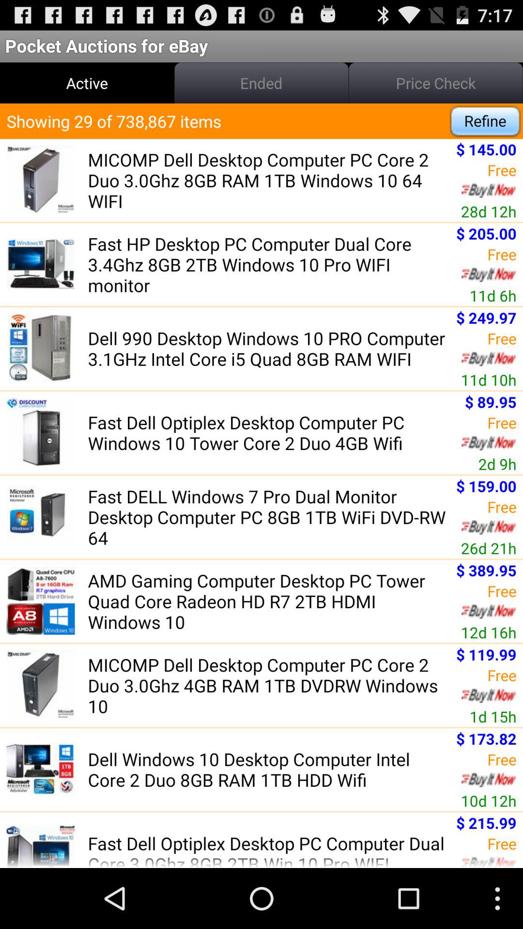  I want to click on open the icon next to fast hp desktop item, so click(493, 295).